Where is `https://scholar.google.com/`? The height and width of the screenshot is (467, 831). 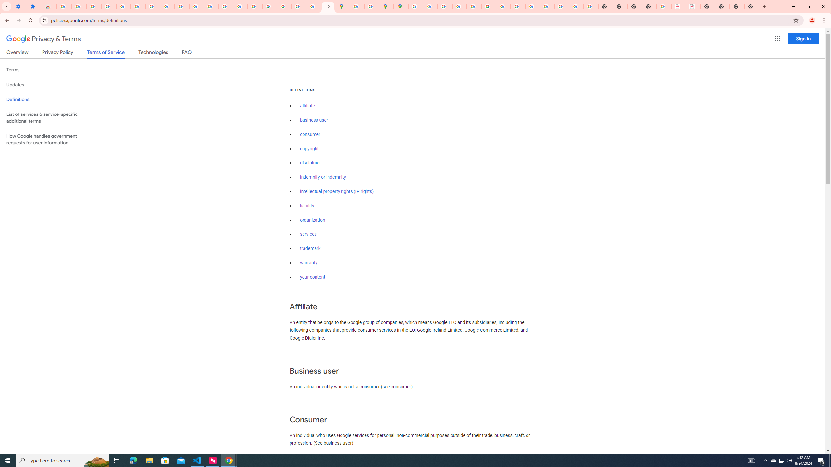
https://scholar.google.com/ is located at coordinates (211, 6).